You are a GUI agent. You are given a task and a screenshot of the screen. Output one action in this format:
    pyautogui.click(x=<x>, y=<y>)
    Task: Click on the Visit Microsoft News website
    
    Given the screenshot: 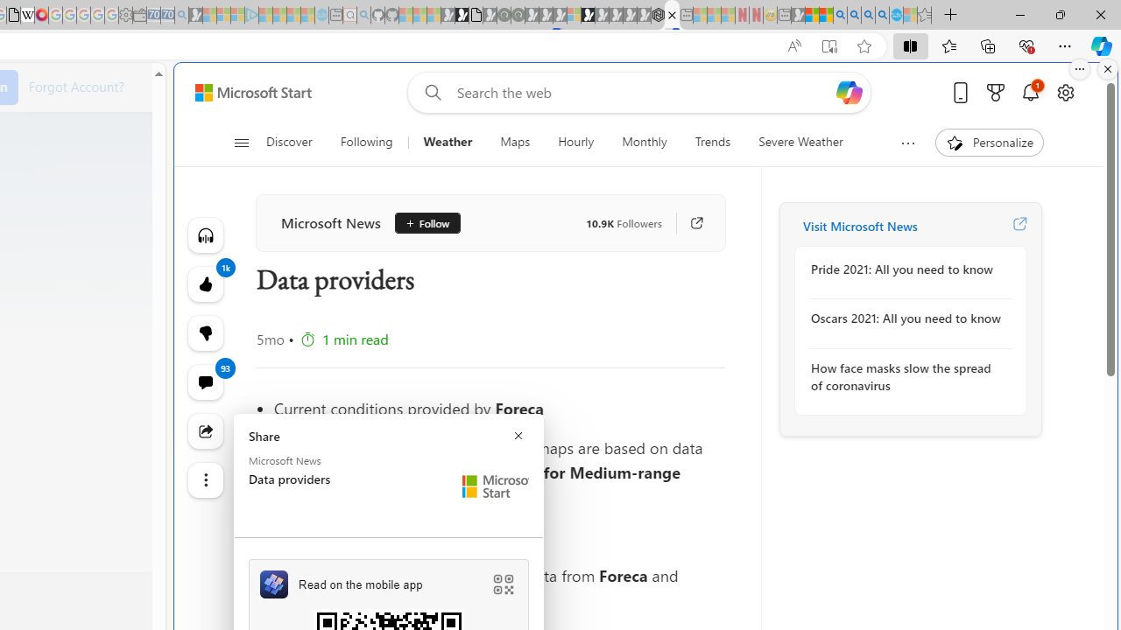 What is the action you would take?
    pyautogui.click(x=1019, y=226)
    